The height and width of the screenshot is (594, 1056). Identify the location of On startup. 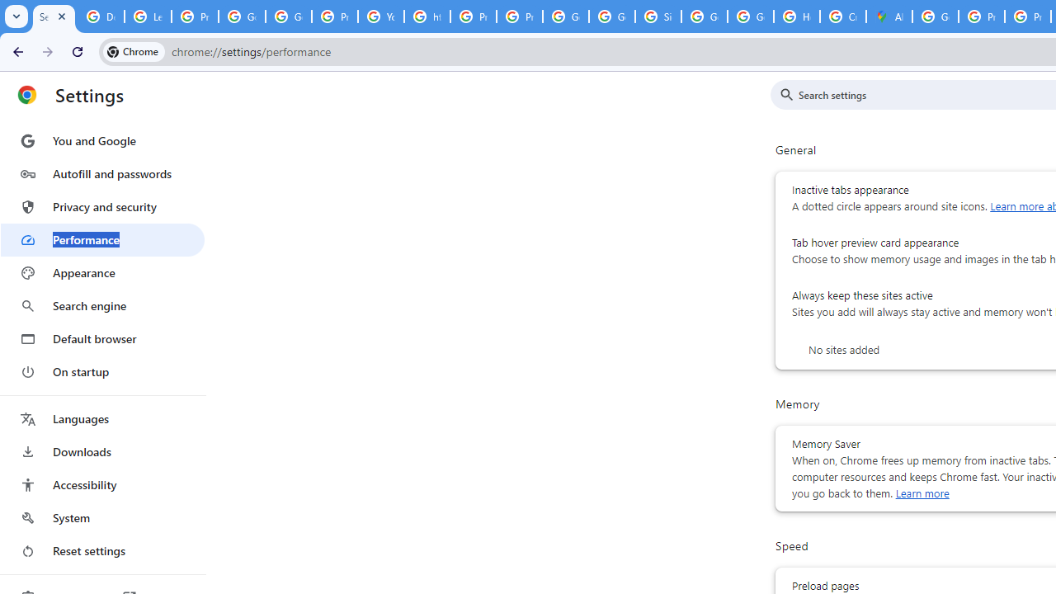
(102, 371).